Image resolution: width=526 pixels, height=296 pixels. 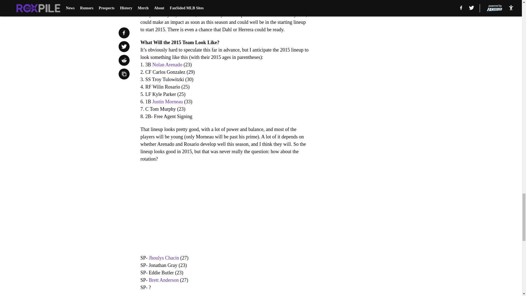 What do you see at coordinates (183, 7) in the screenshot?
I see `Wilin Rosario` at bounding box center [183, 7].